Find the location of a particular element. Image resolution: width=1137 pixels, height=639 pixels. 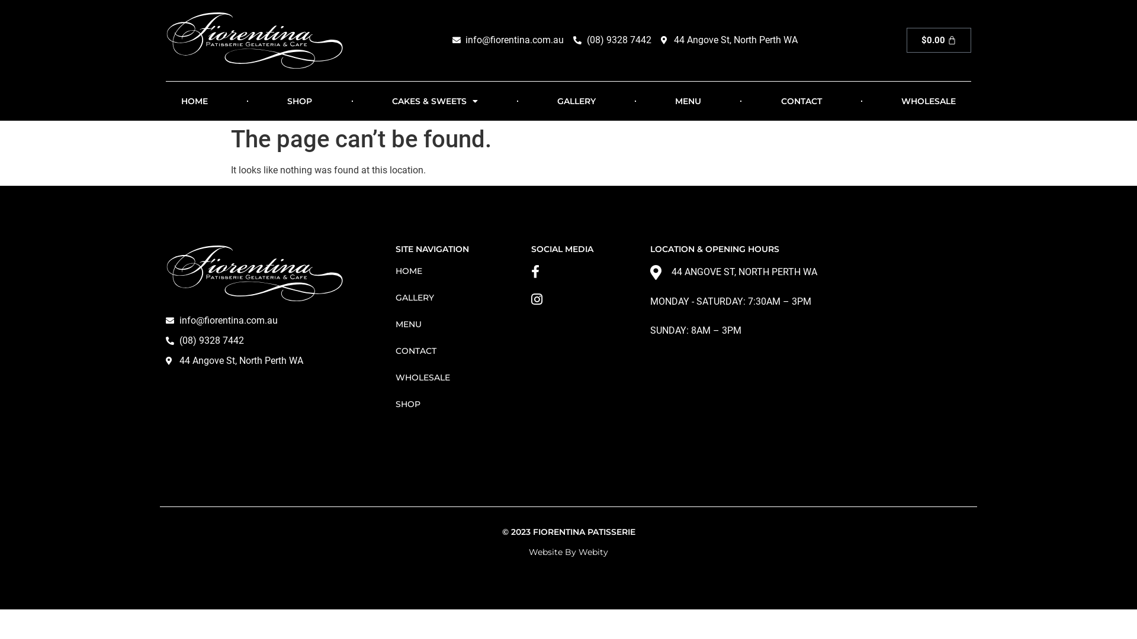

(08) 9328 7442 is located at coordinates (269, 341).